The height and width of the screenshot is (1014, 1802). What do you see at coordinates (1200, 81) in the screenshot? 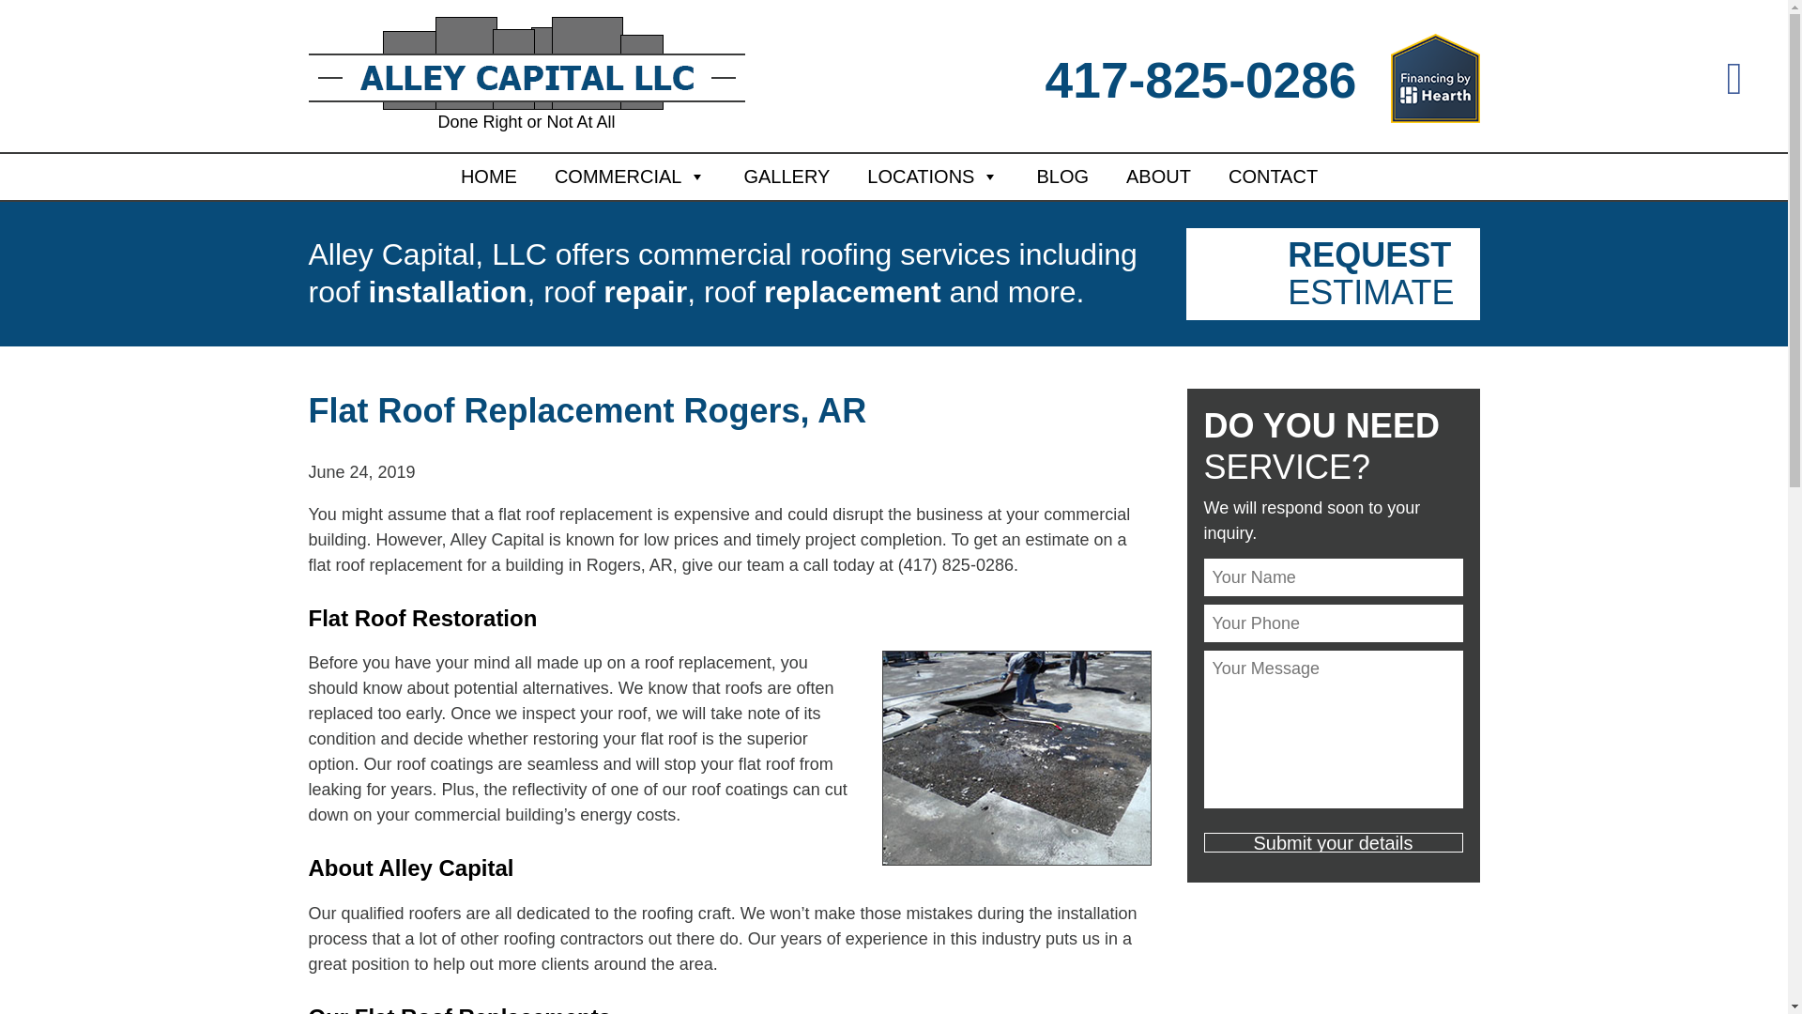
I see `417-825-0286` at bounding box center [1200, 81].